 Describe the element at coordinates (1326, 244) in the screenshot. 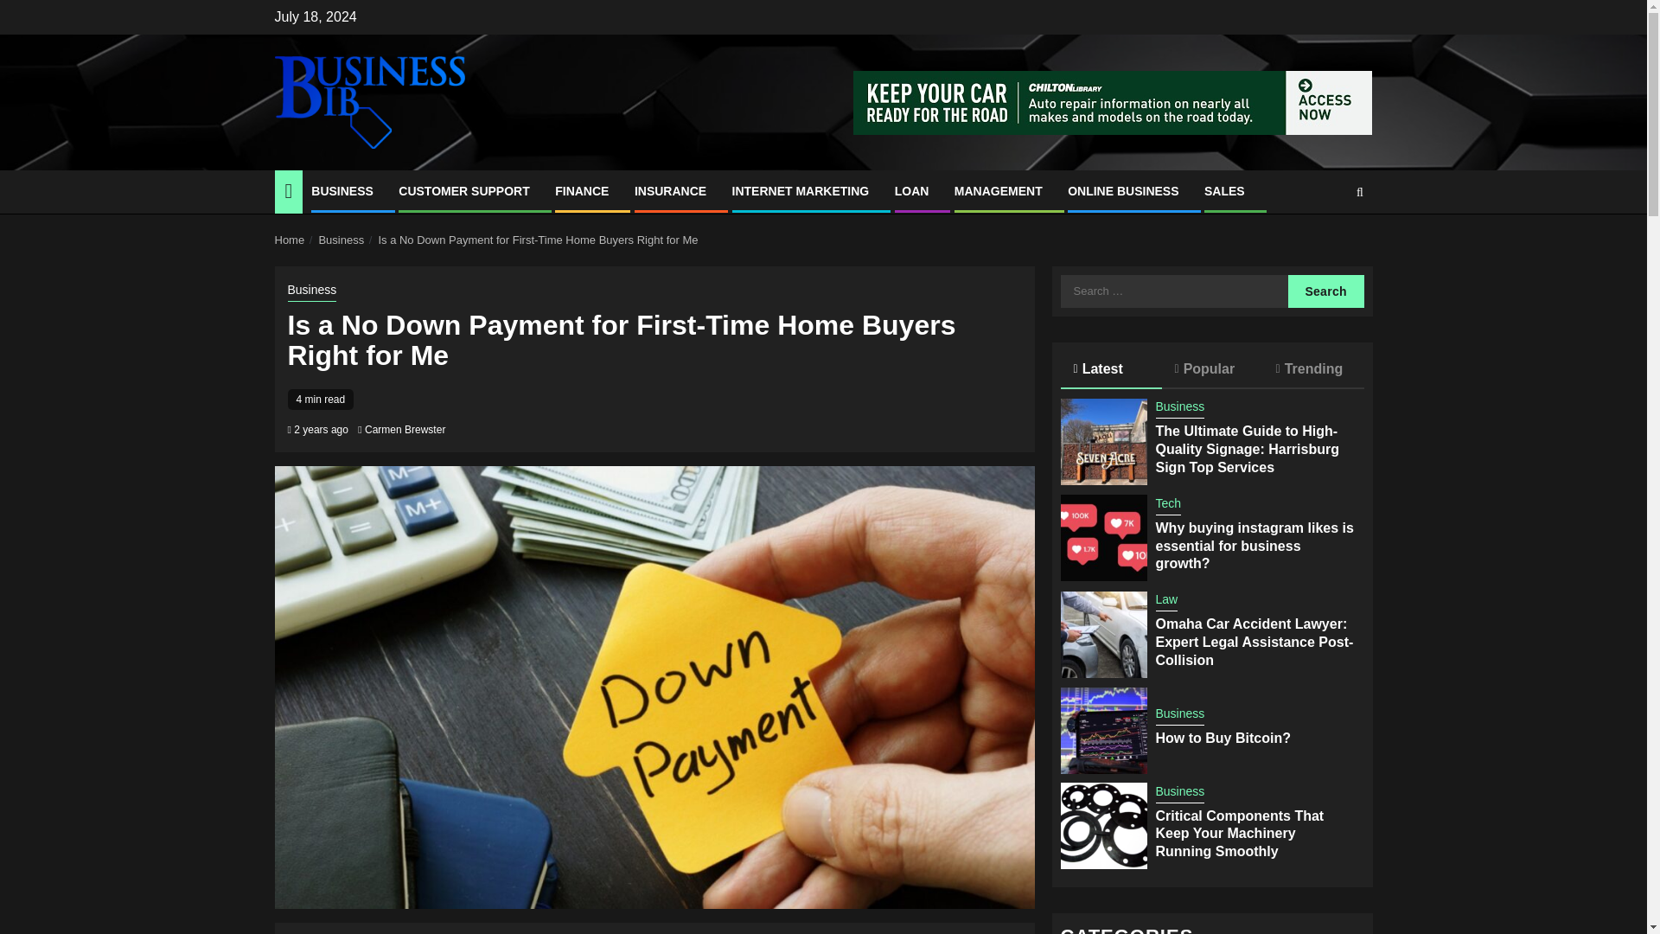

I see `Search` at that location.